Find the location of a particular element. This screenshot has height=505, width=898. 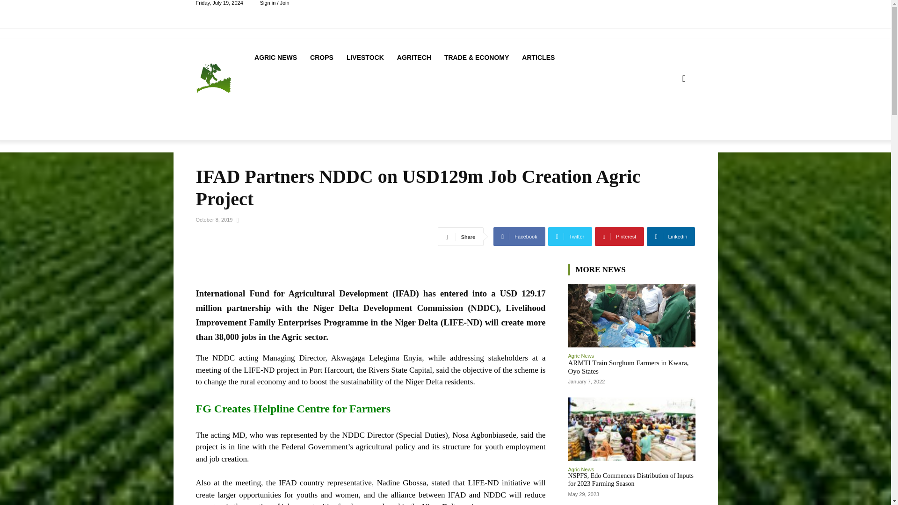

CROPS is located at coordinates (322, 58).